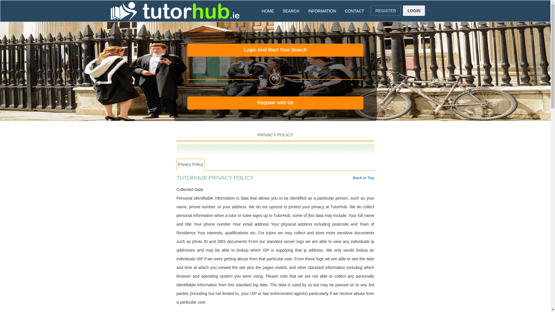 The height and width of the screenshot is (312, 555). I want to click on REGISTER, so click(386, 11).